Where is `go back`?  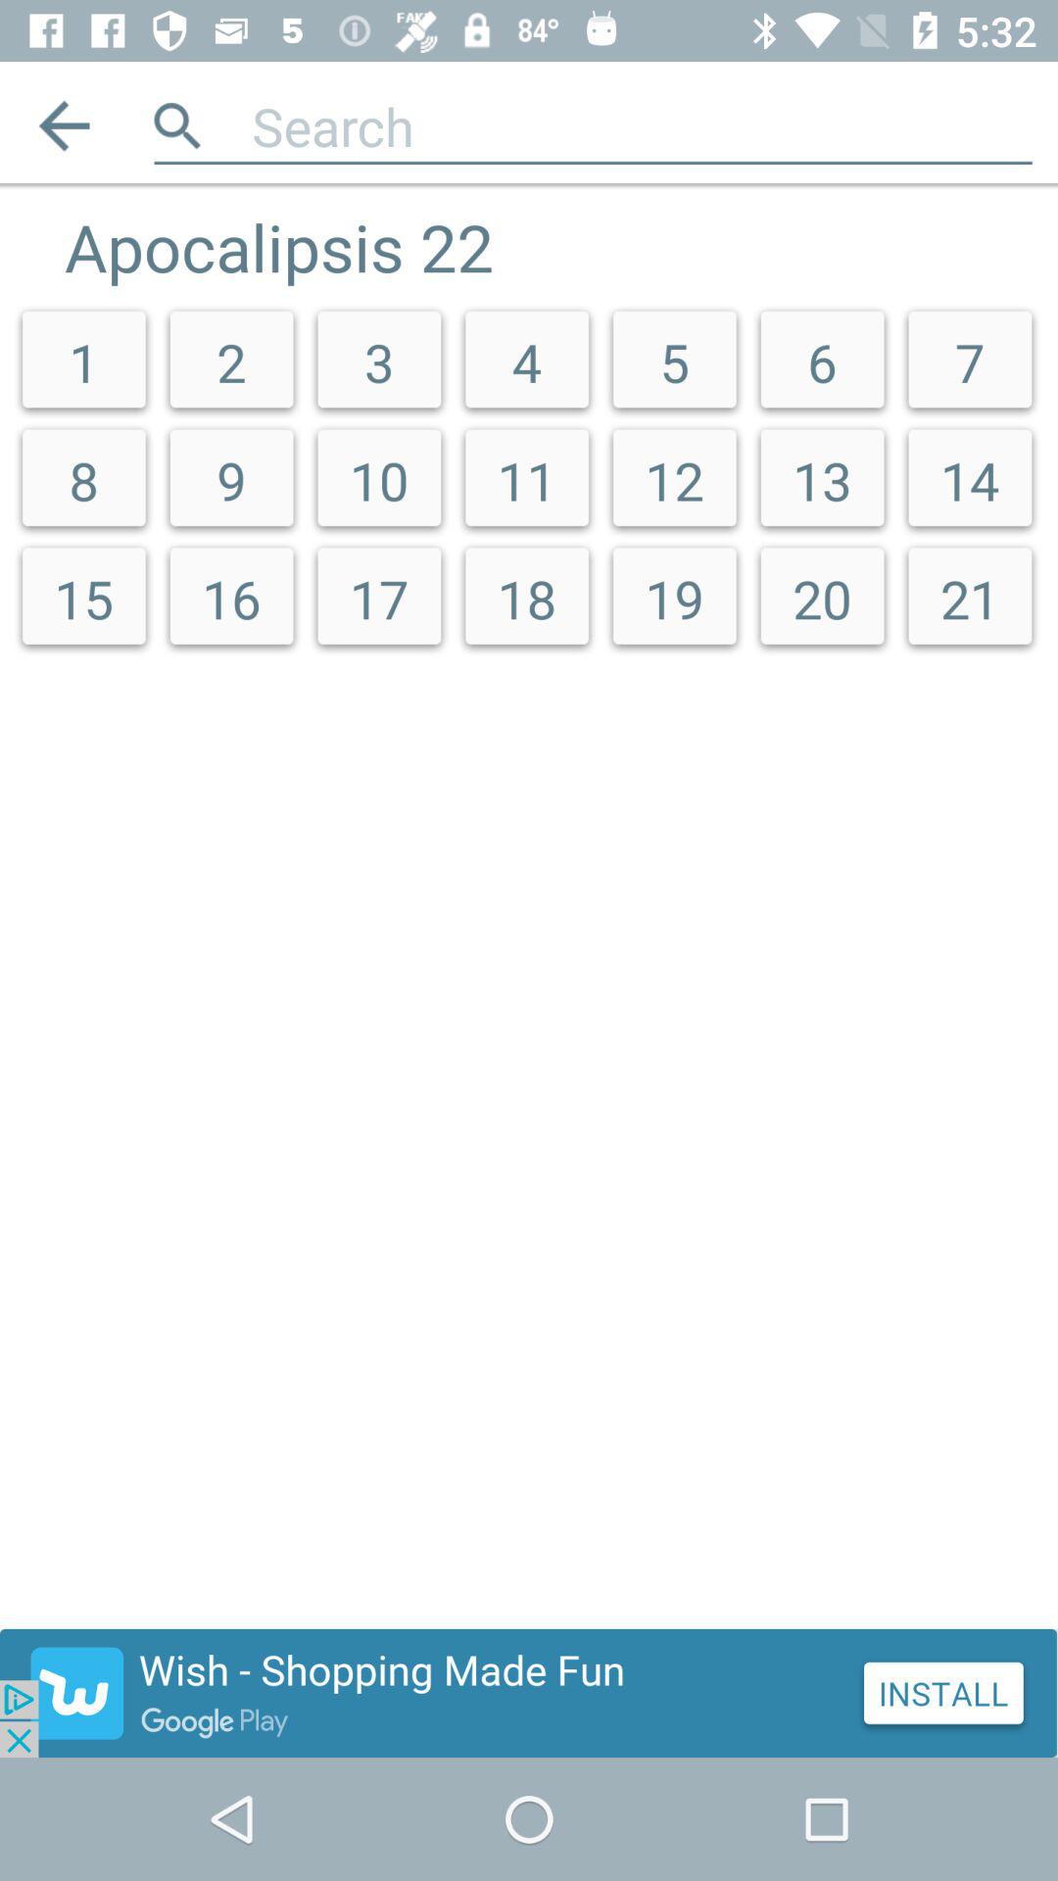
go back is located at coordinates (65, 125).